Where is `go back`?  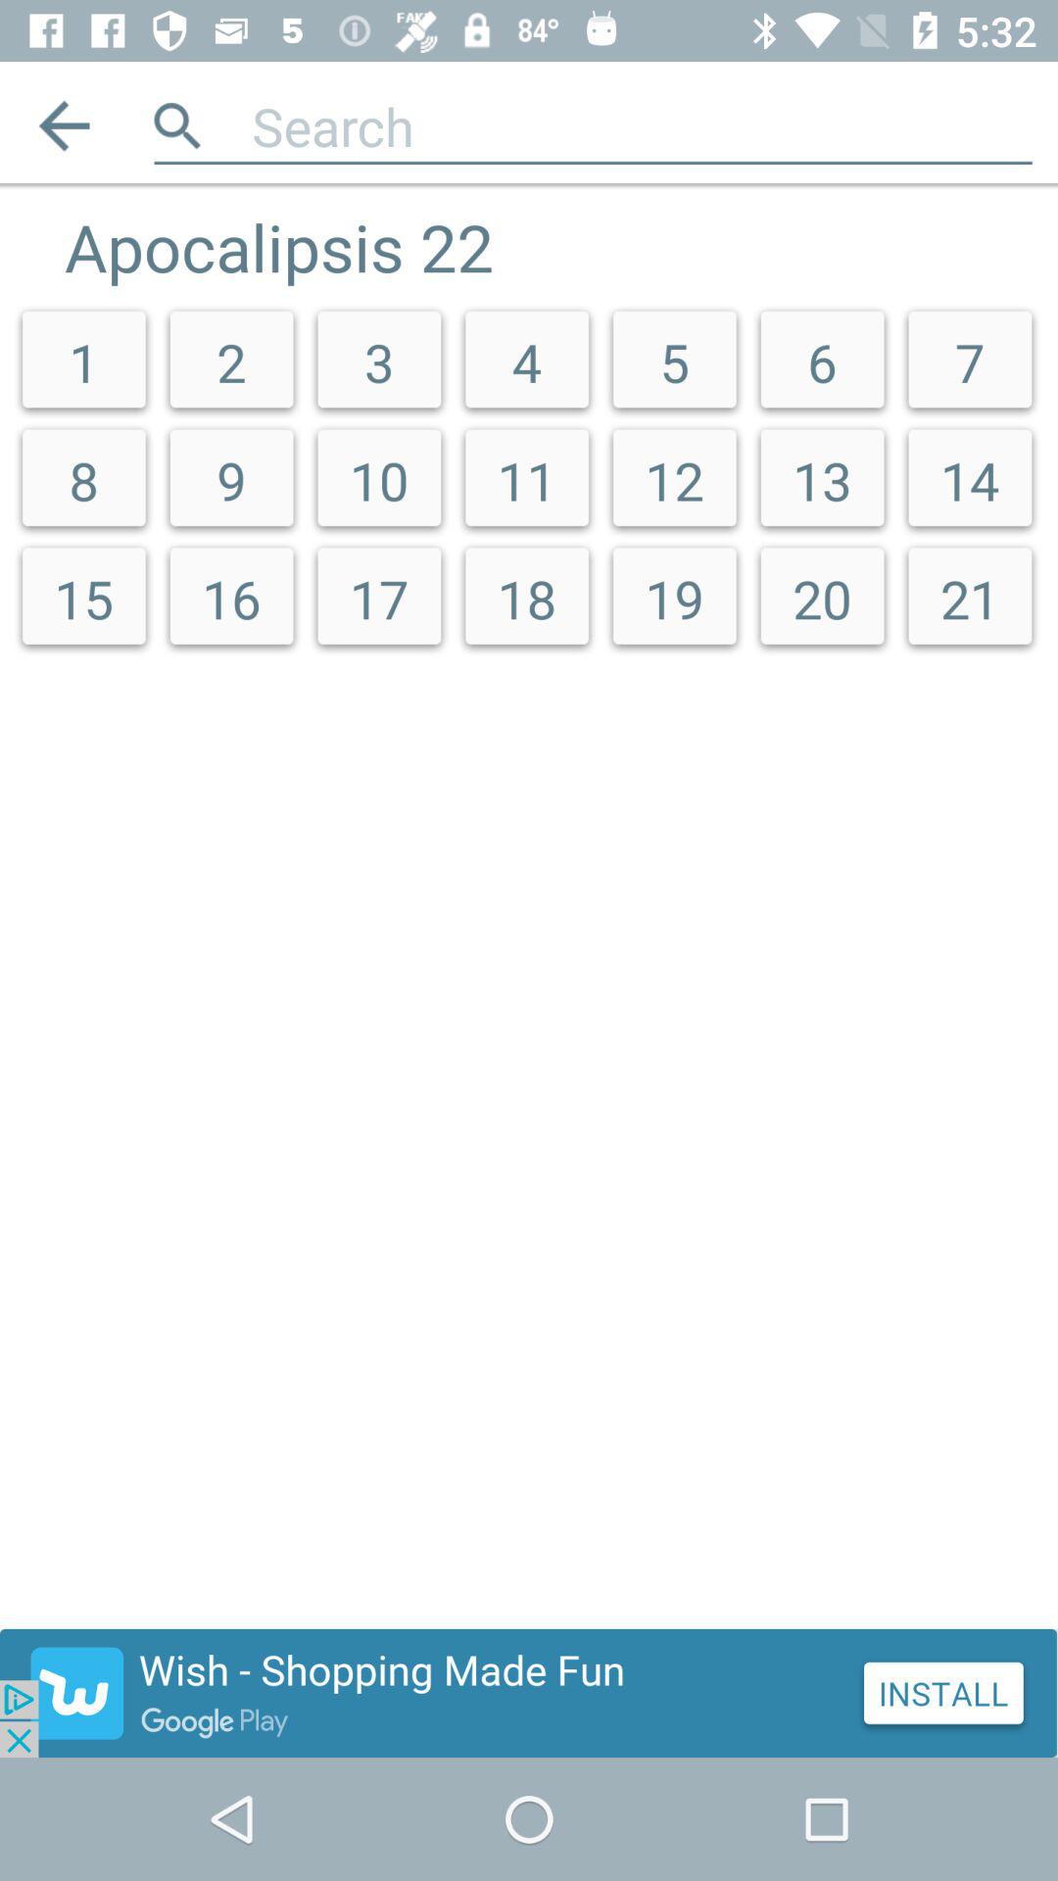
go back is located at coordinates (65, 125).